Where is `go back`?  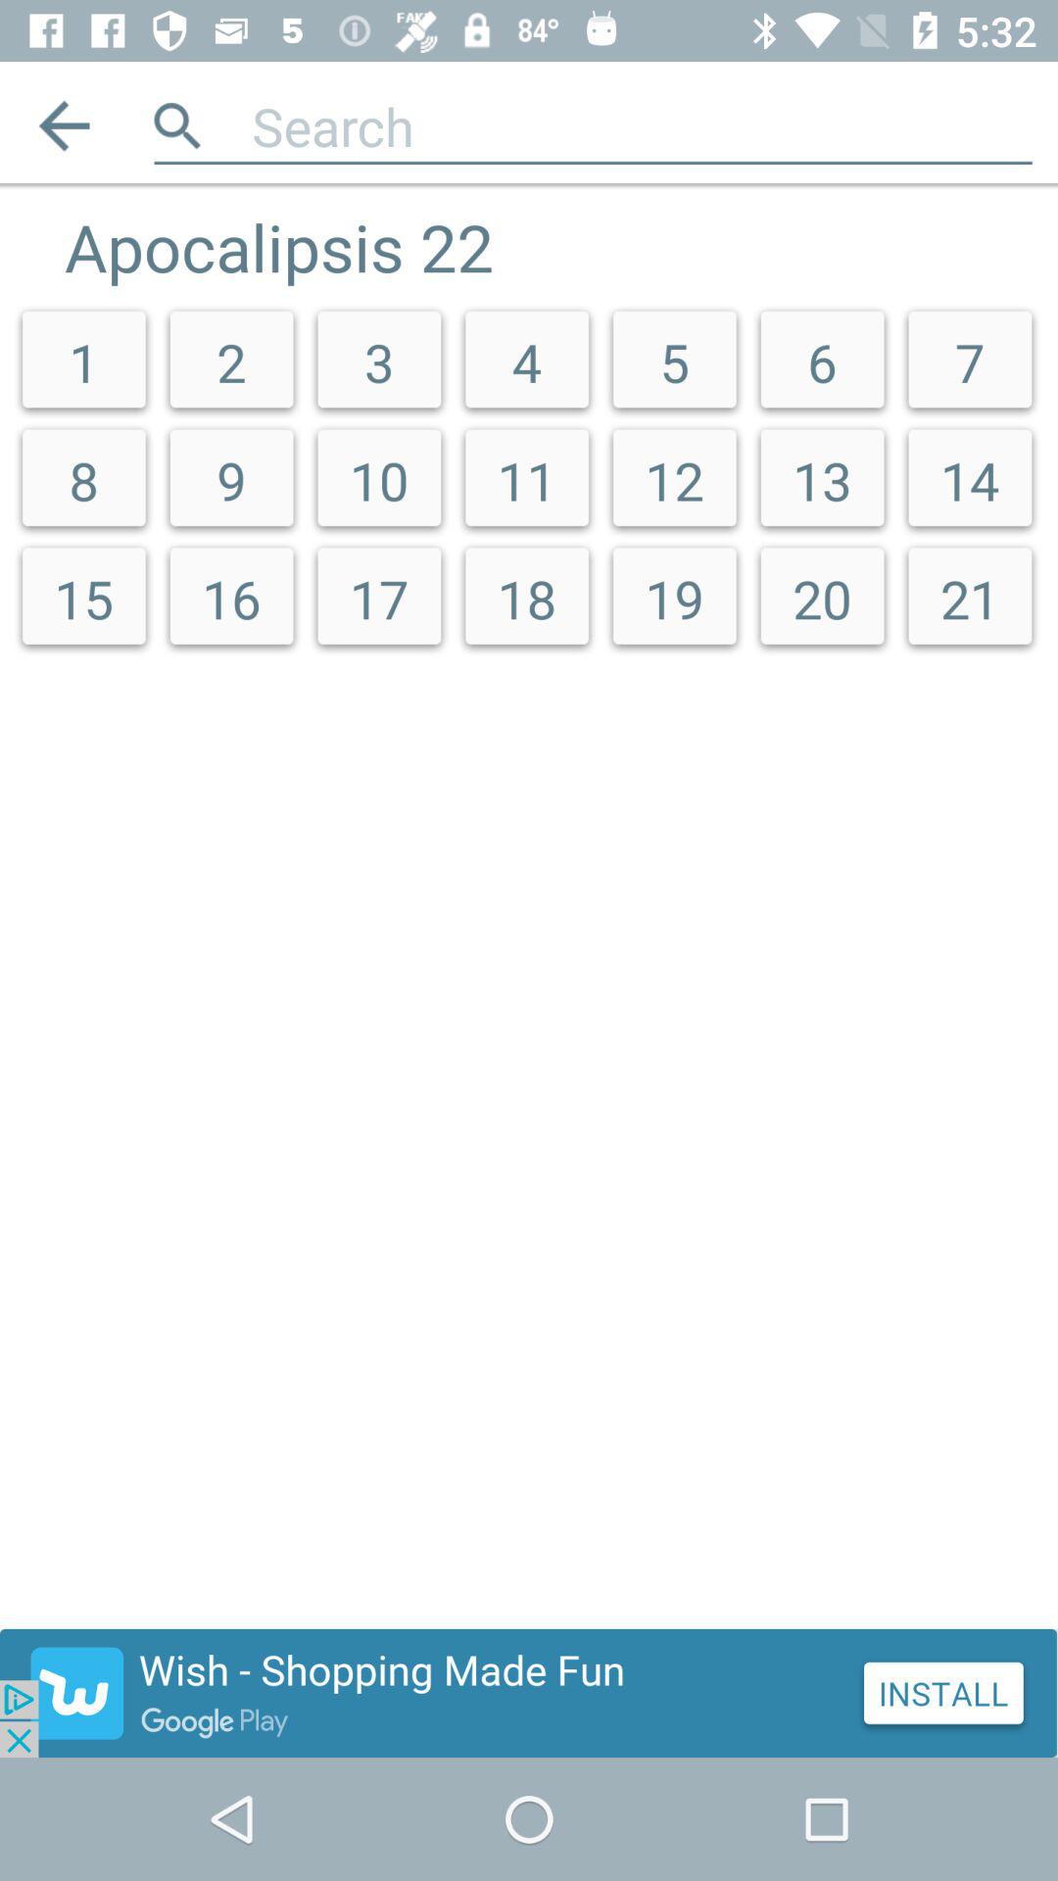
go back is located at coordinates (65, 125).